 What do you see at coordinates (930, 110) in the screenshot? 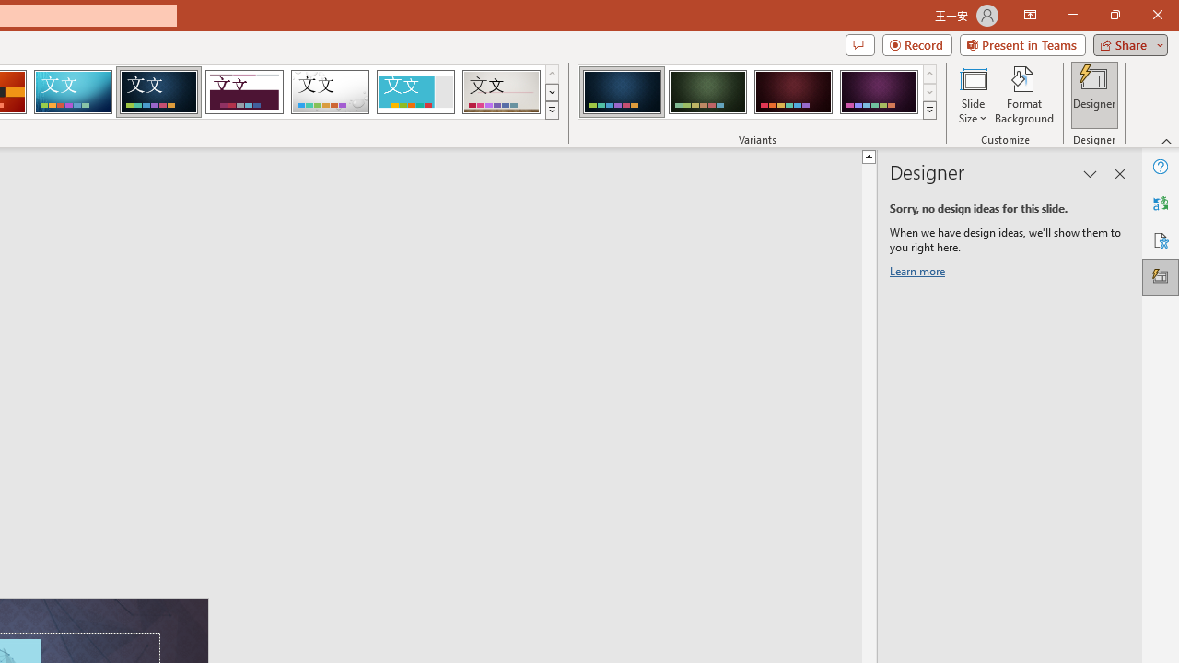
I see `Variants` at bounding box center [930, 110].